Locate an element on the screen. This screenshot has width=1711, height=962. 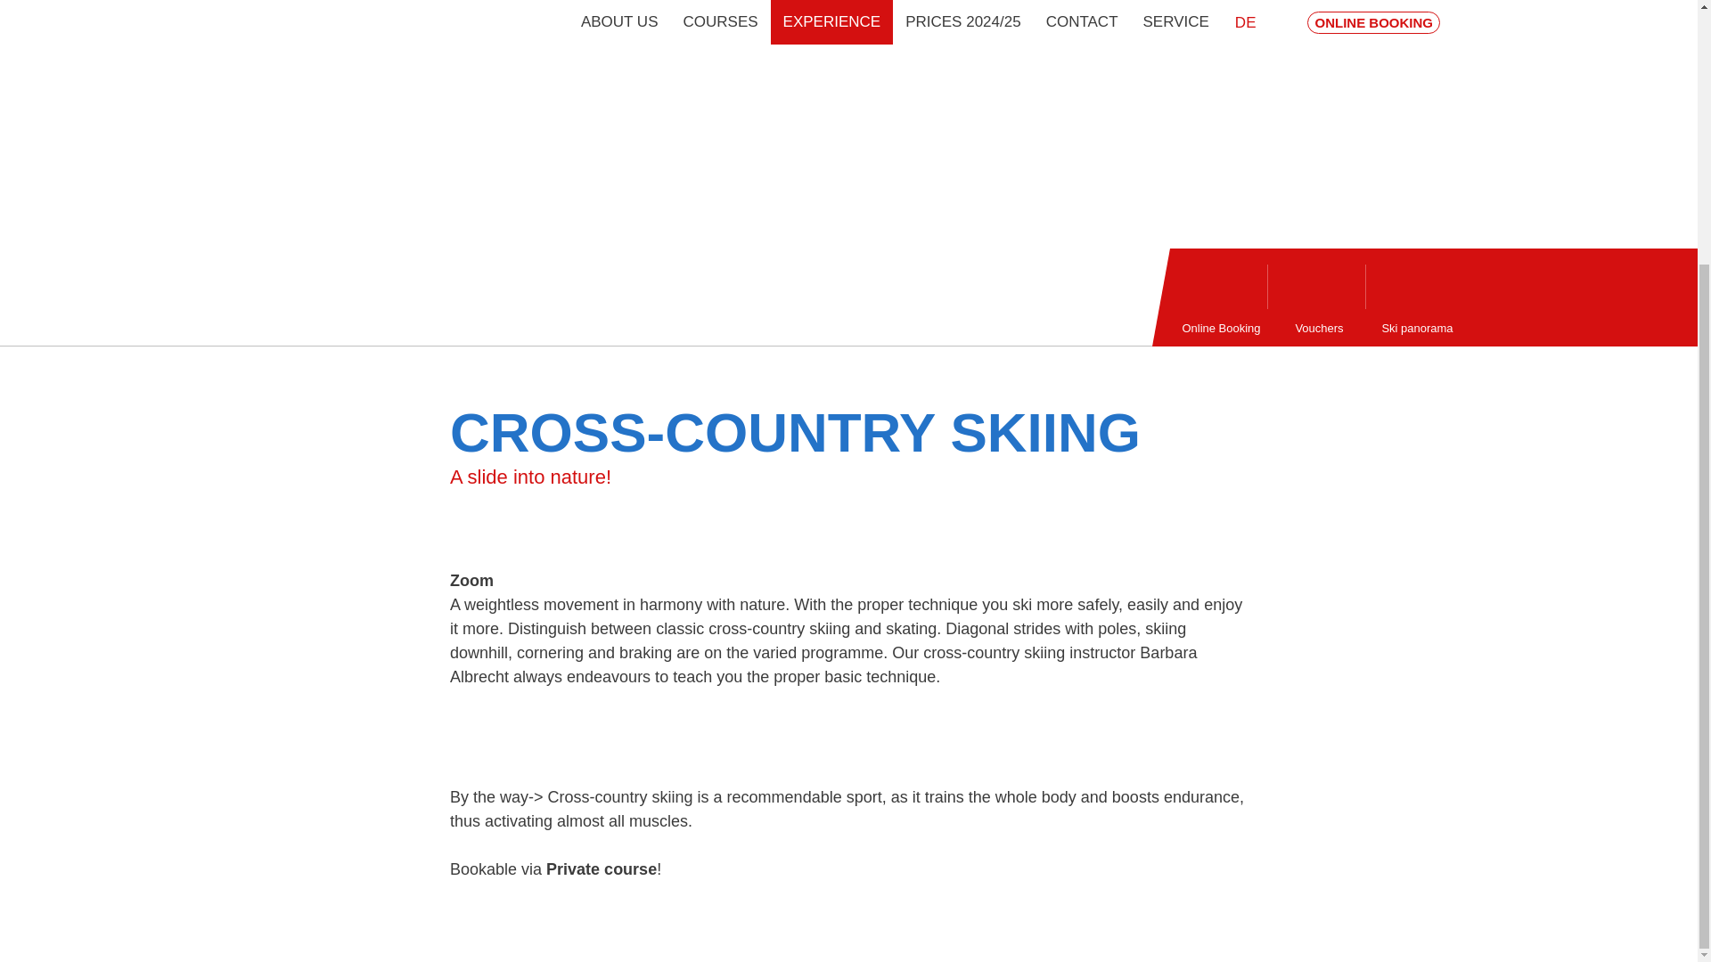
Private course is located at coordinates (601, 869).